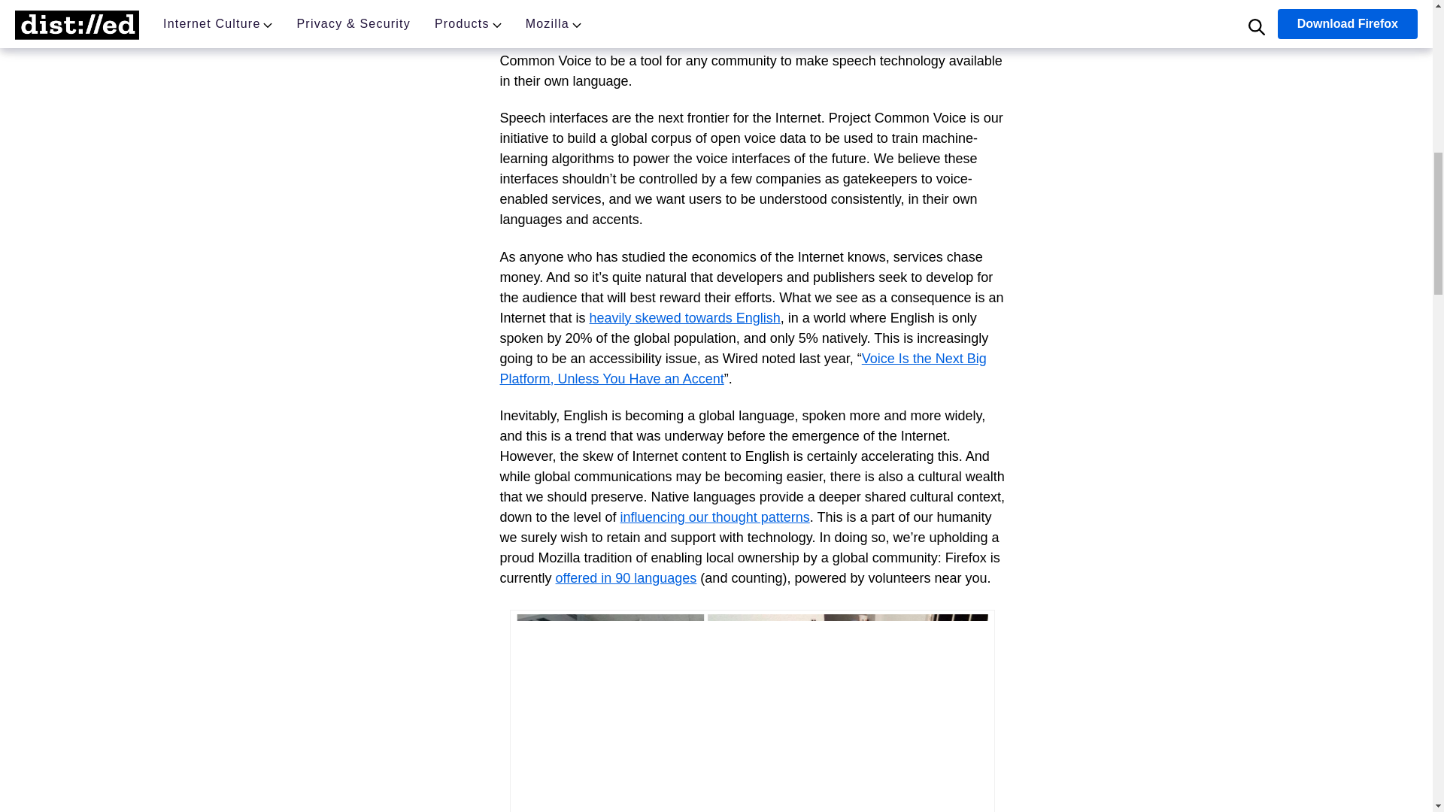 The image size is (1444, 812). I want to click on Voice Is the Next Big Platform, Unless You Have an Accent, so click(743, 368).